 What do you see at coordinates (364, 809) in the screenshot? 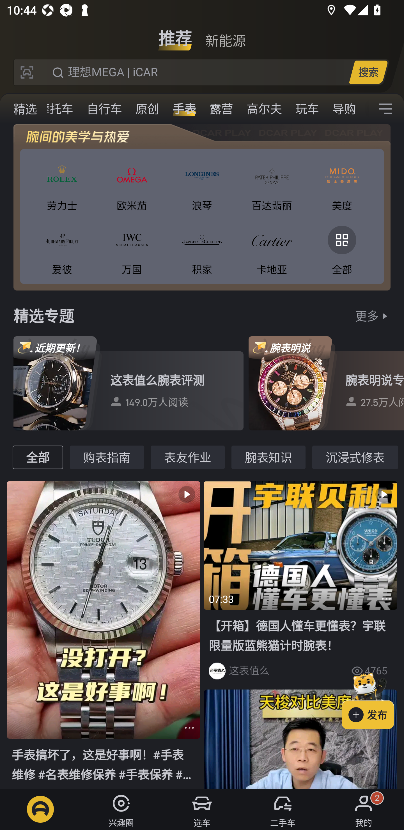
I see ` 我的` at bounding box center [364, 809].